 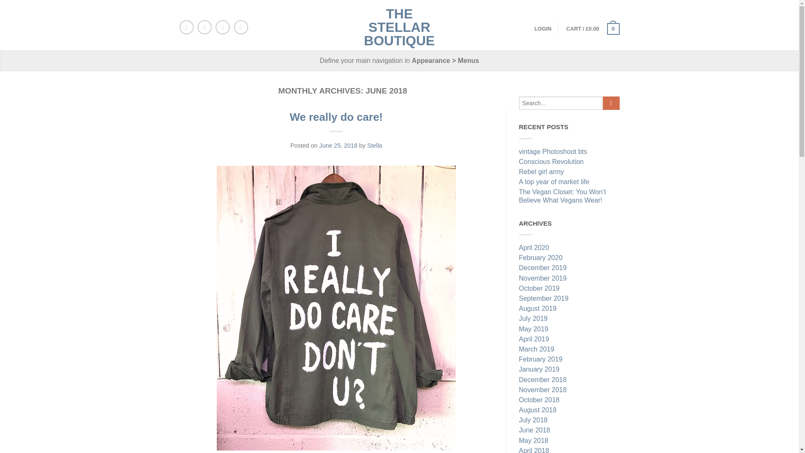 What do you see at coordinates (569, 183) in the screenshot?
I see `A top year of market life` at bounding box center [569, 183].